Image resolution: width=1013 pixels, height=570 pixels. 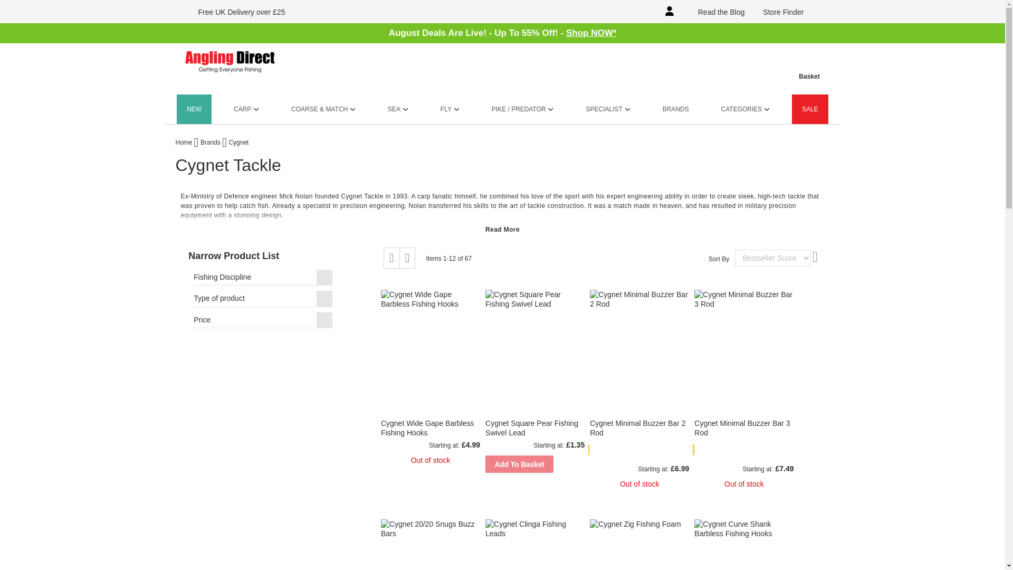 What do you see at coordinates (758, 230) in the screenshot?
I see `Cygnet Rod Support` at bounding box center [758, 230].